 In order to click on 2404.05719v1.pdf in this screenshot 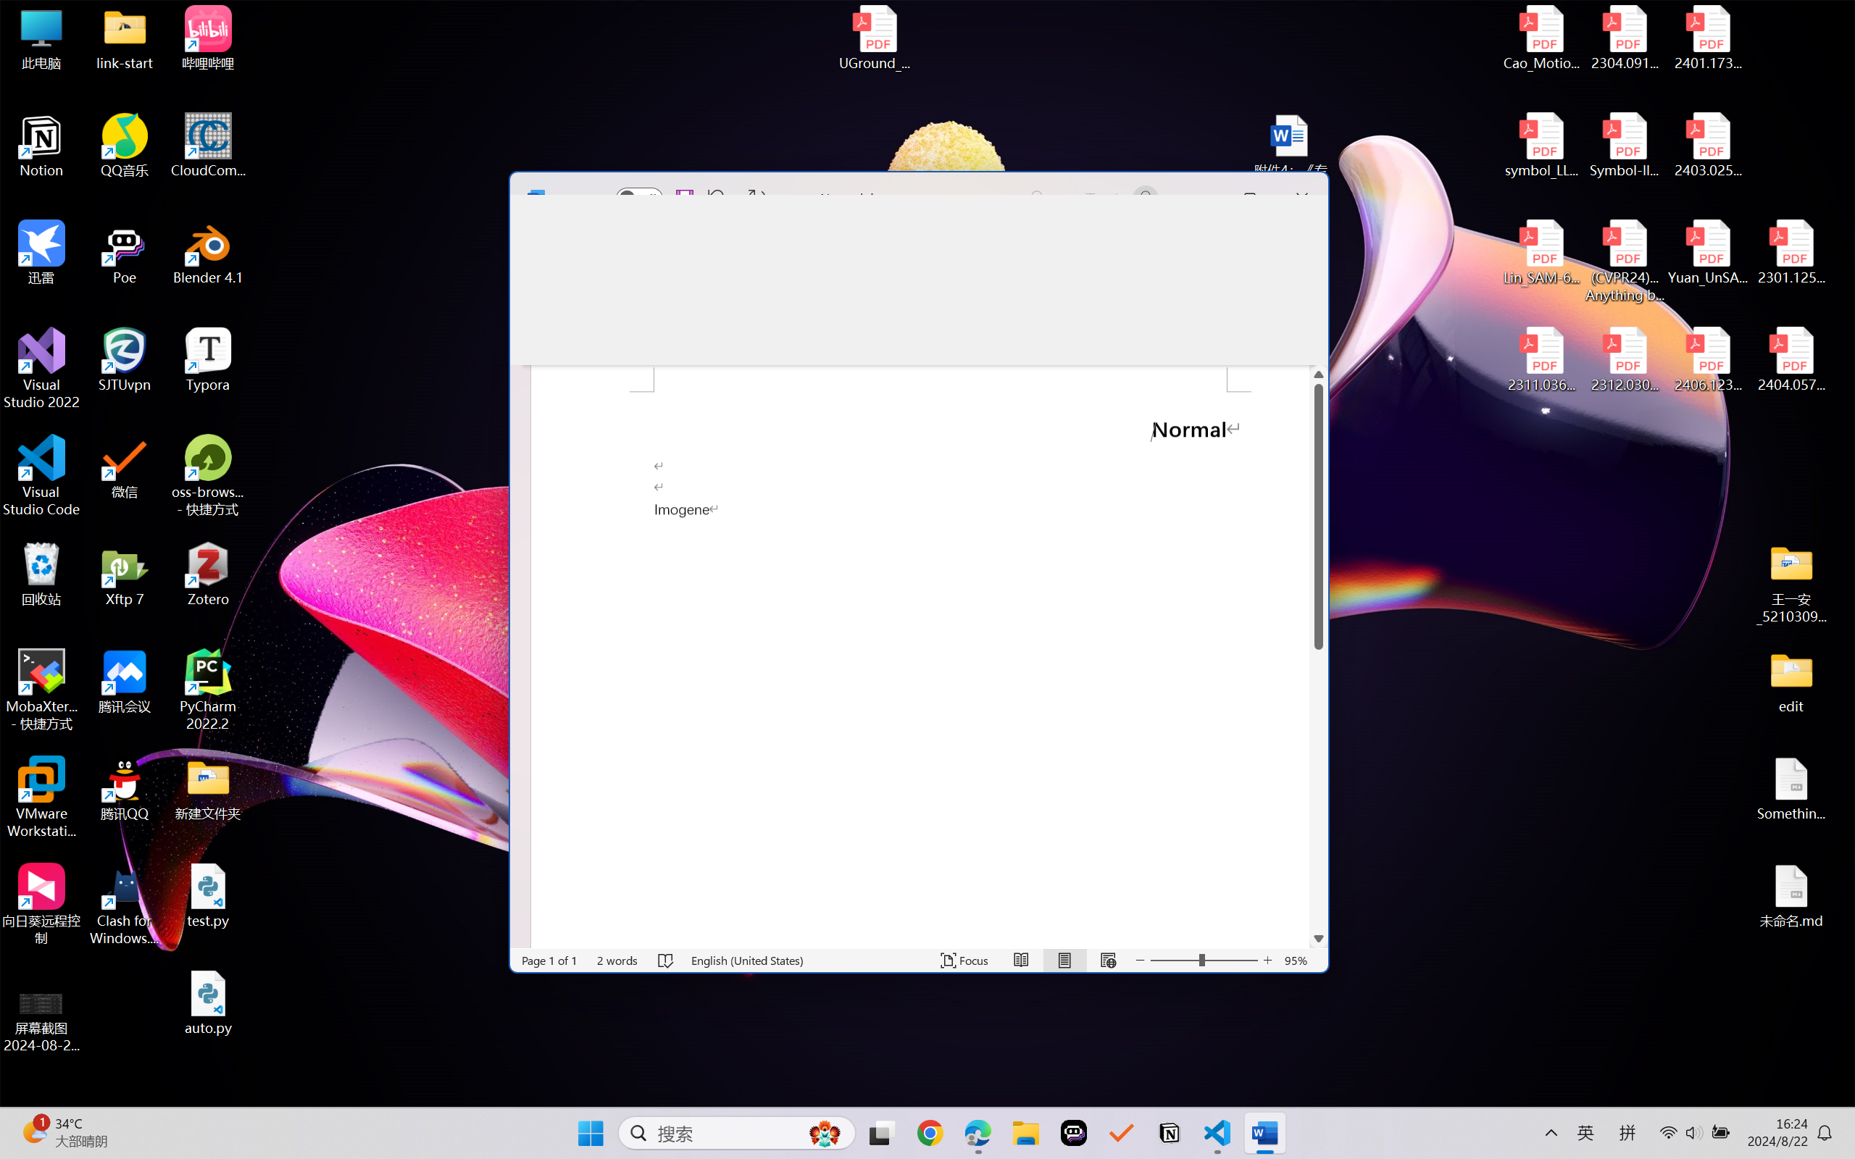, I will do `click(1791, 360)`.